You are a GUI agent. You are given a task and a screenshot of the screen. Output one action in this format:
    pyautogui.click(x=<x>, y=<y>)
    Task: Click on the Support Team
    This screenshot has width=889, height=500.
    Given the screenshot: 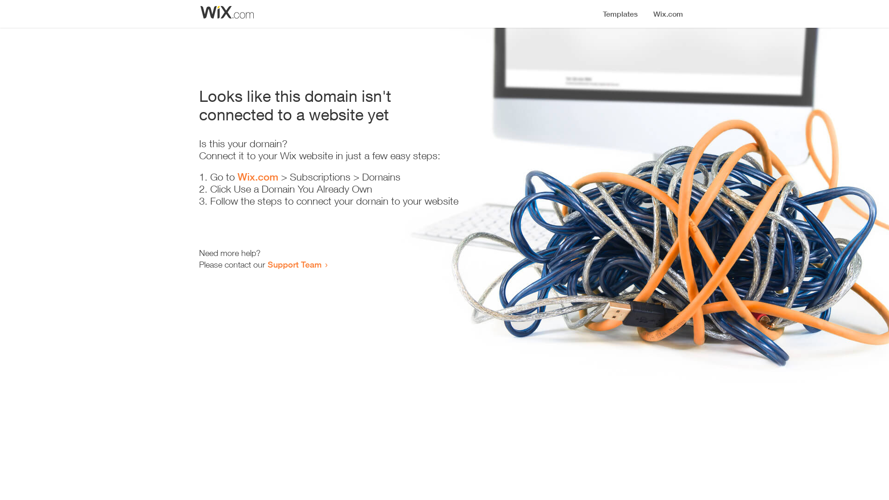 What is the action you would take?
    pyautogui.click(x=294, y=264)
    